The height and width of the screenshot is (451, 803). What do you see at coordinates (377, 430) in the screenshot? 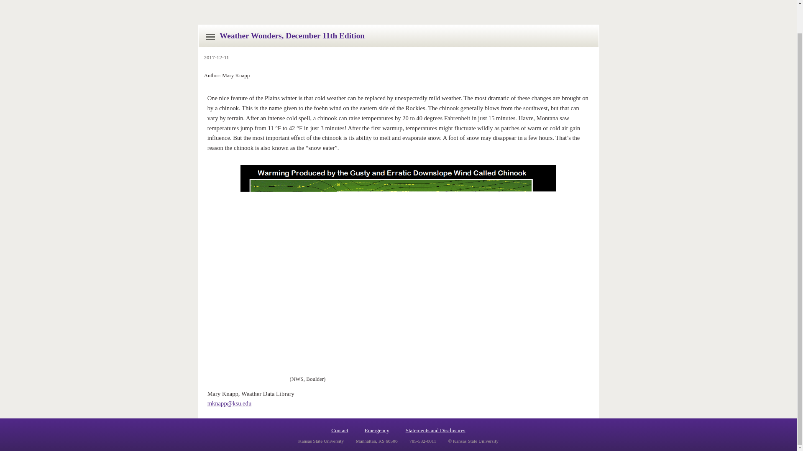
I see `Emergency` at bounding box center [377, 430].